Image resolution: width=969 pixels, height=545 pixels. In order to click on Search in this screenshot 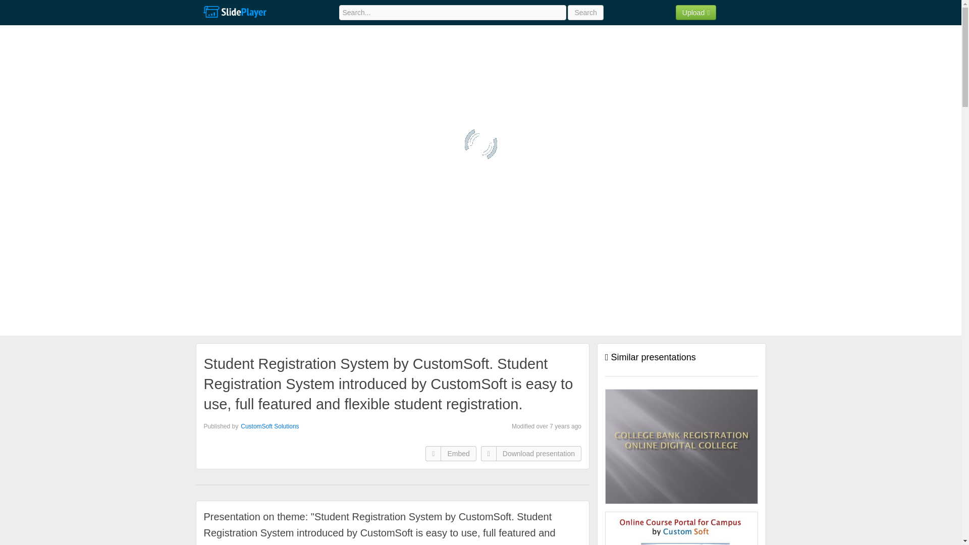, I will do `click(585, 12)`.